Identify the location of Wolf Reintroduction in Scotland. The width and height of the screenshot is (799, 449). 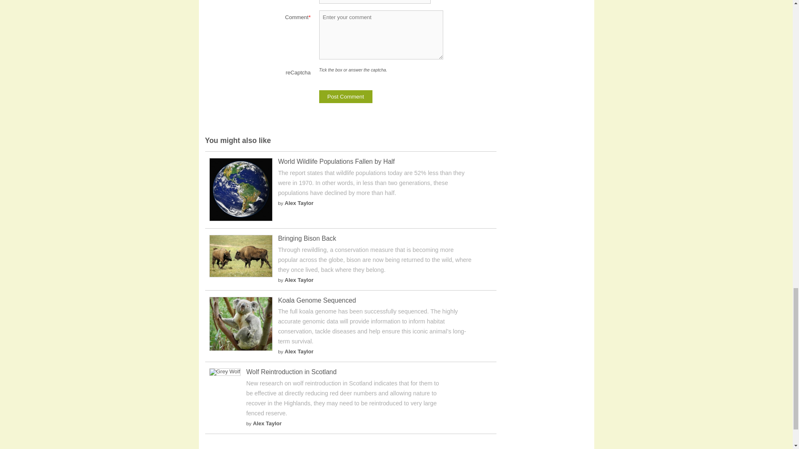
(291, 372).